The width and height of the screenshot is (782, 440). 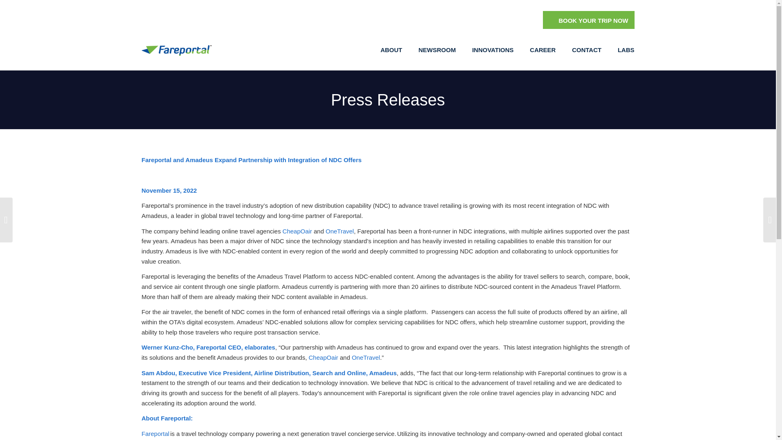 I want to click on OneTravel, so click(x=366, y=357).